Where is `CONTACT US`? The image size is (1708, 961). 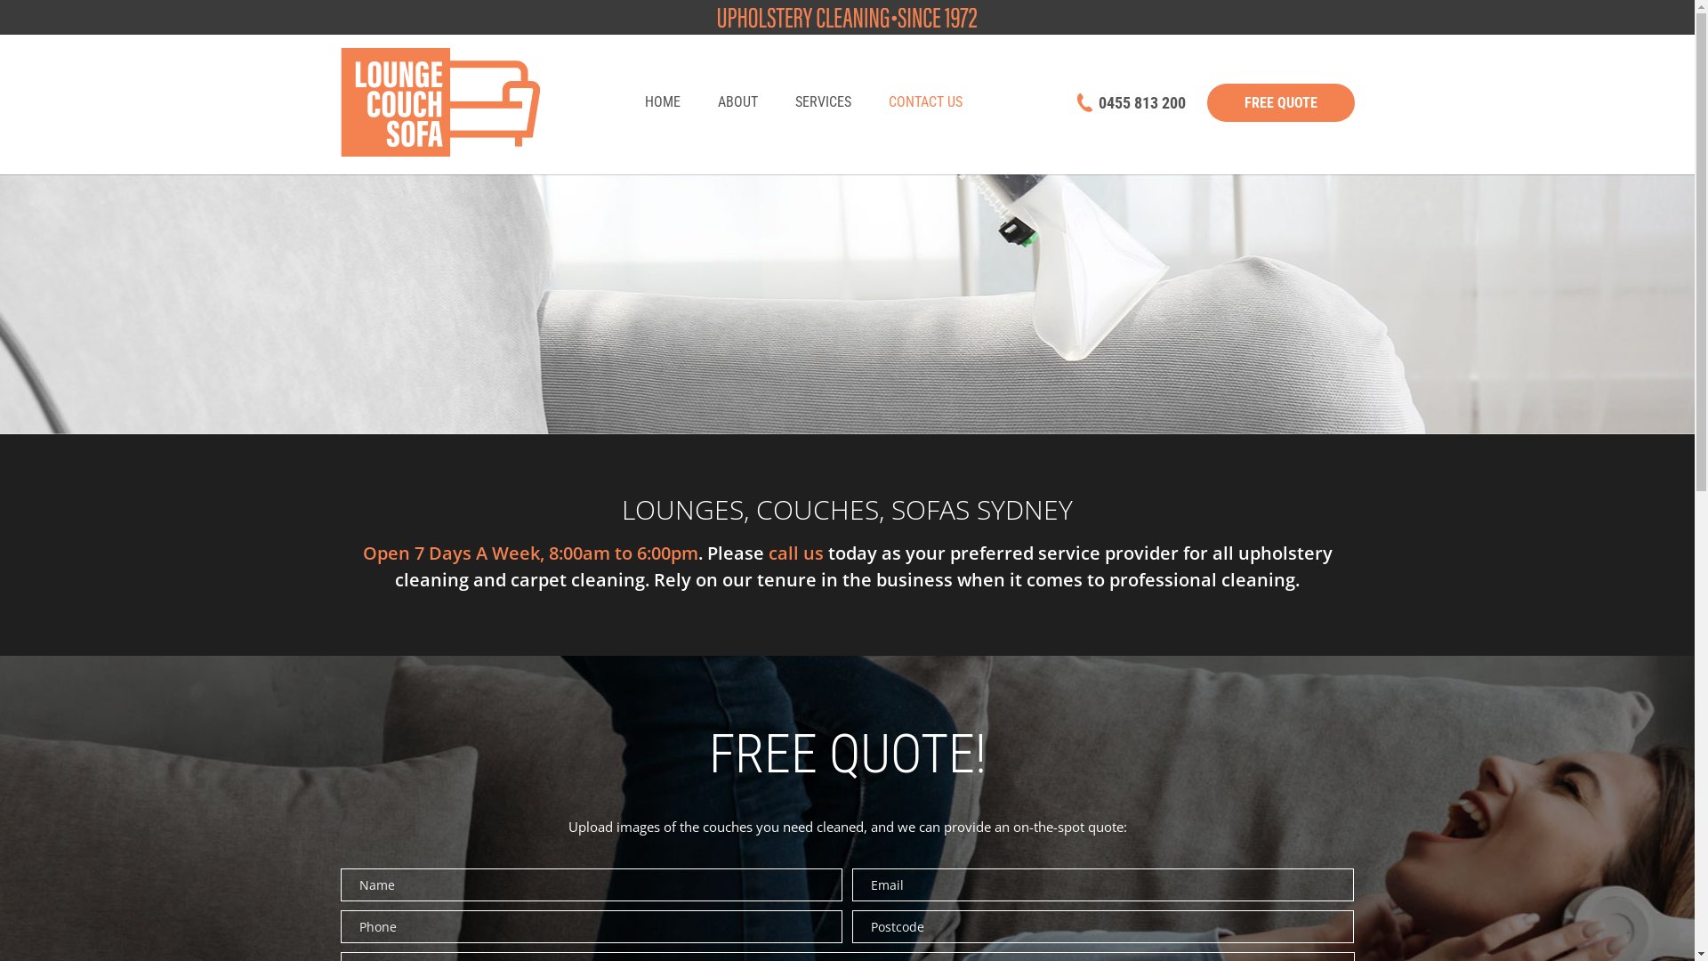 CONTACT US is located at coordinates (920, 103).